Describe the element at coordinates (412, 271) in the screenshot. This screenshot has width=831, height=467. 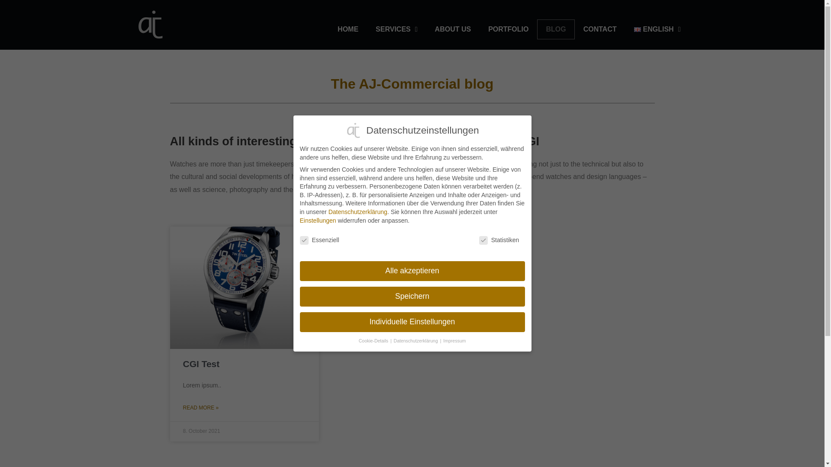
I see `Alle akzeptieren` at that location.